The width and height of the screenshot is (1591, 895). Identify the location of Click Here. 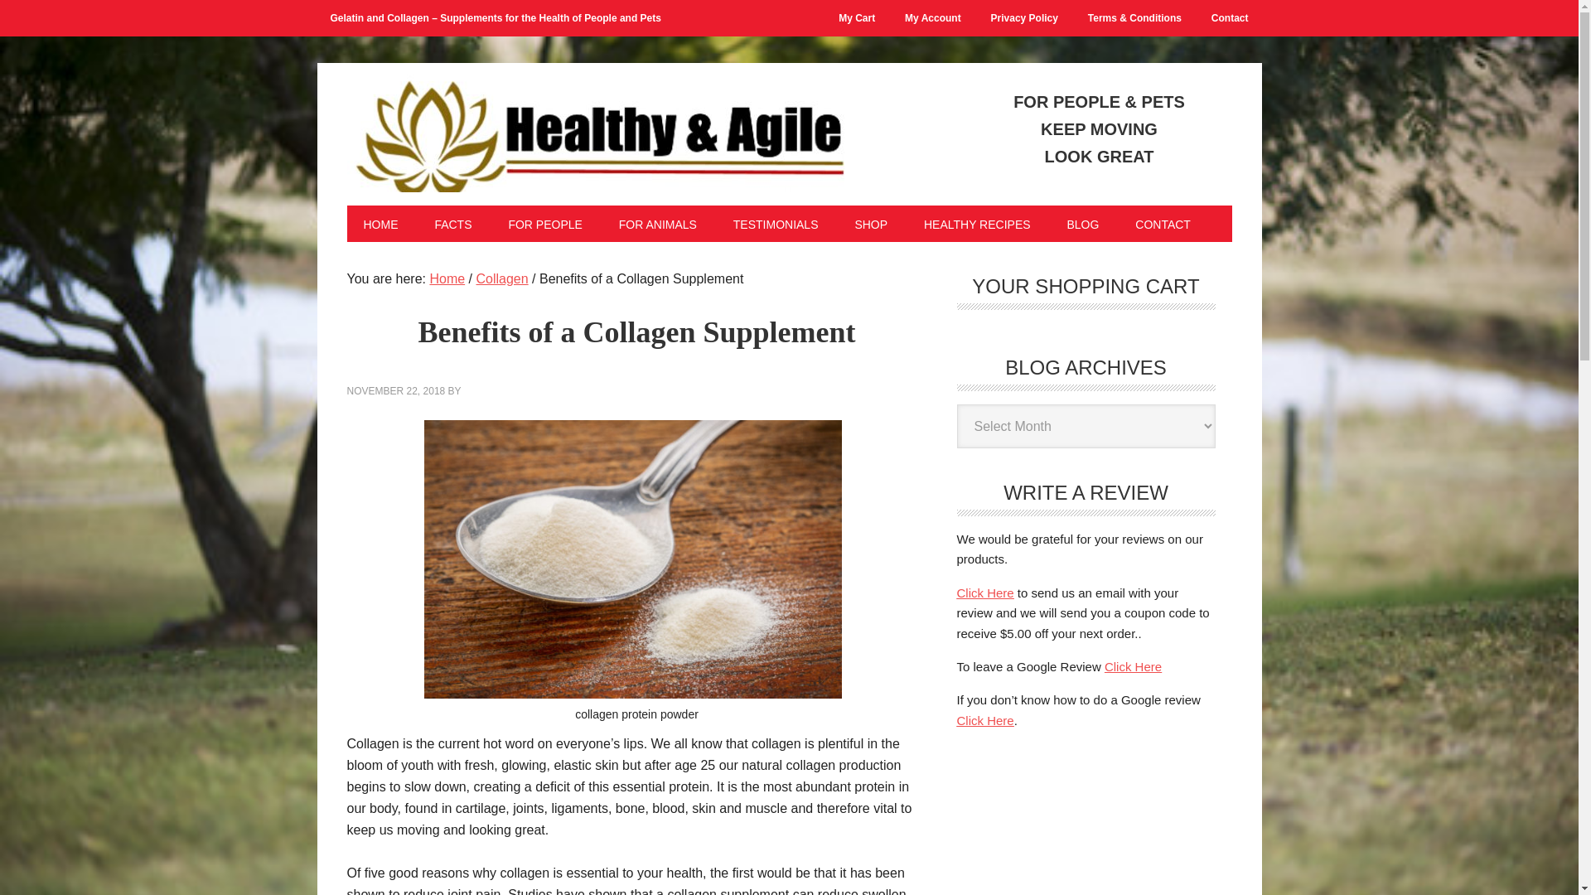
(984, 721).